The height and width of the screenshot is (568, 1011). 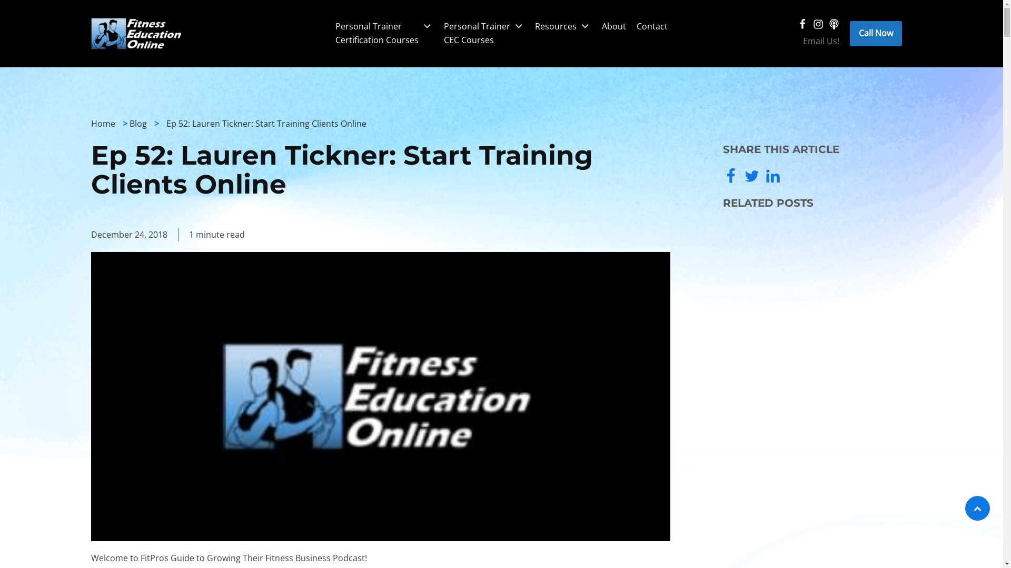 I want to click on Call Now, so click(x=876, y=34).